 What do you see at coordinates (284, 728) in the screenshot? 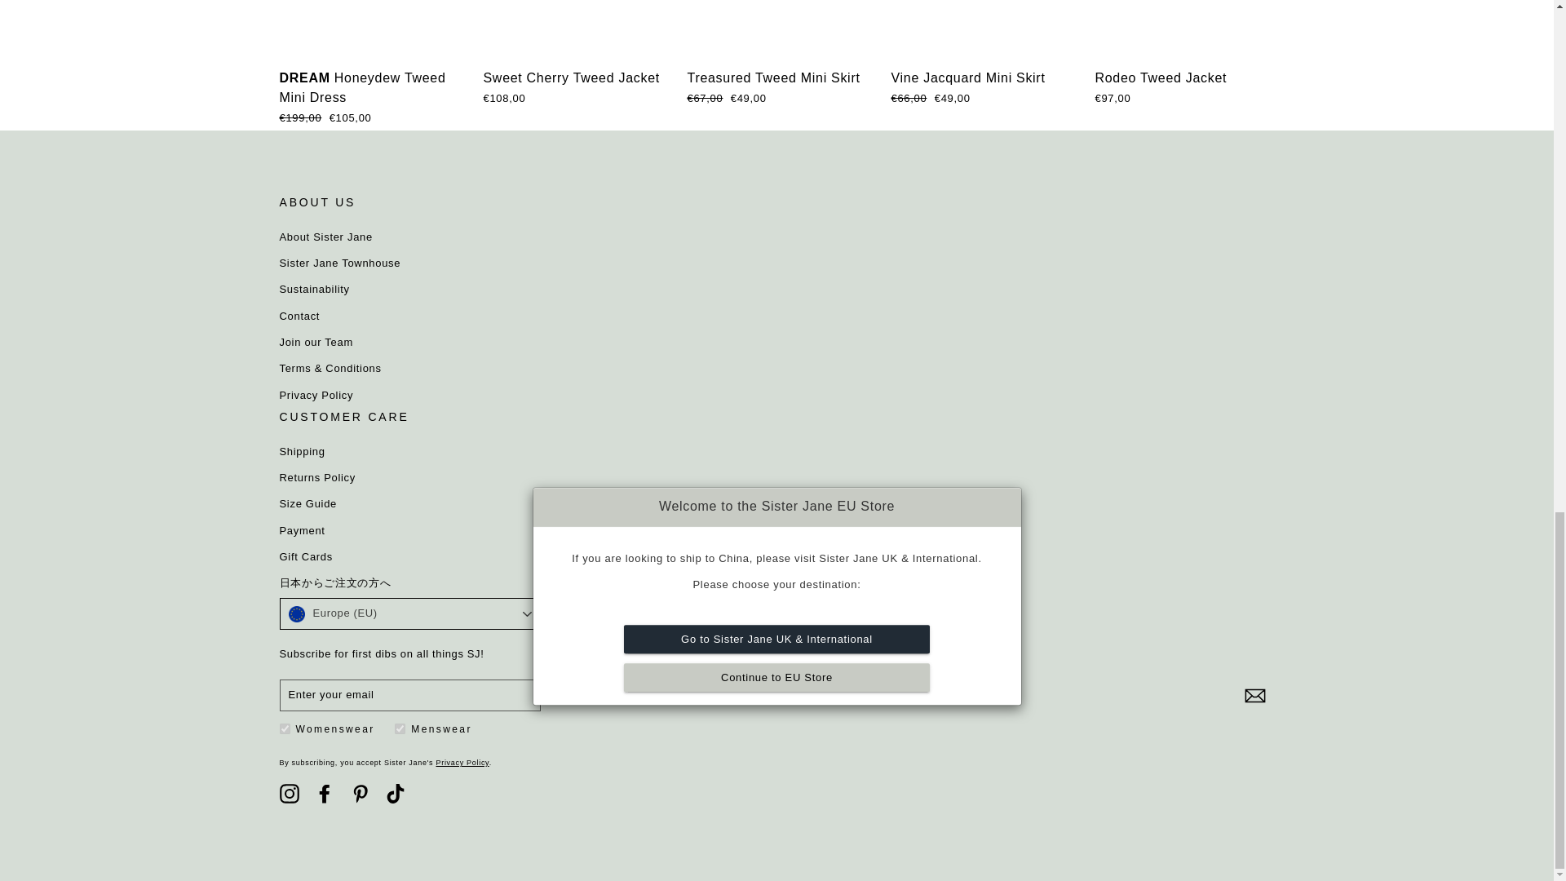
I see `women` at bounding box center [284, 728].